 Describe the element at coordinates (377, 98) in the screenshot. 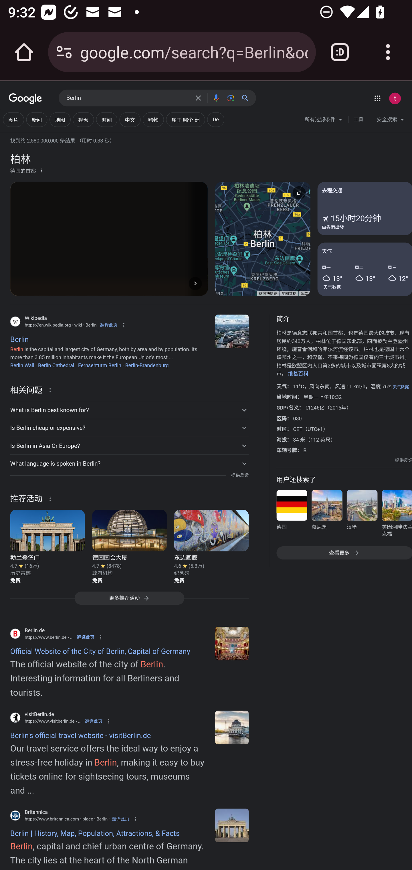

I see `Google 应用` at that location.